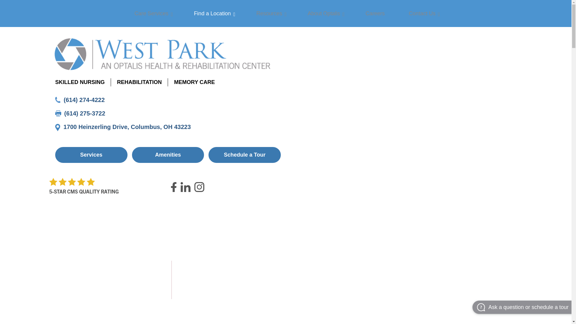 This screenshot has width=576, height=324. I want to click on Find a Location, so click(213, 13).